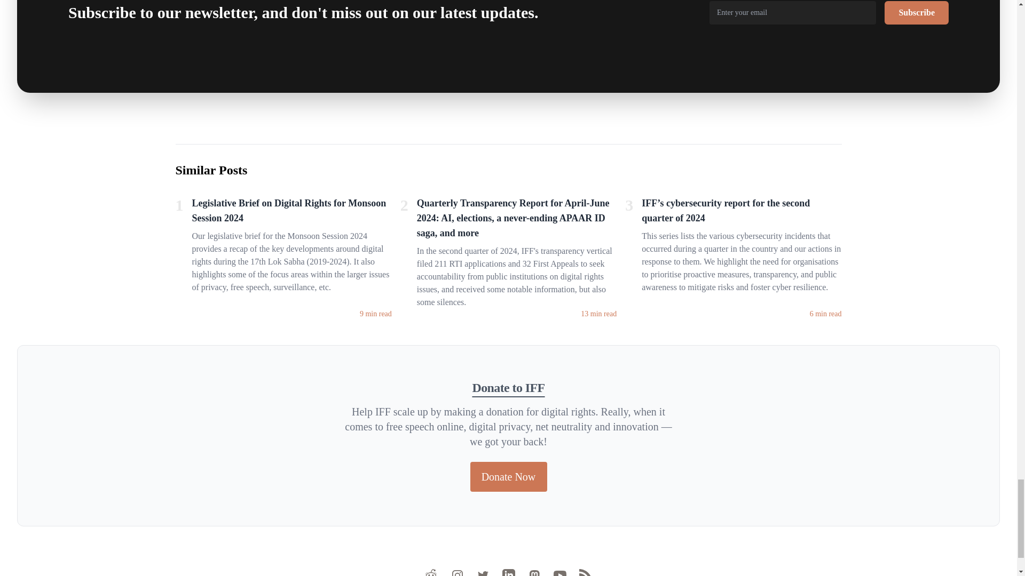  I want to click on Subscribe, so click(916, 13).